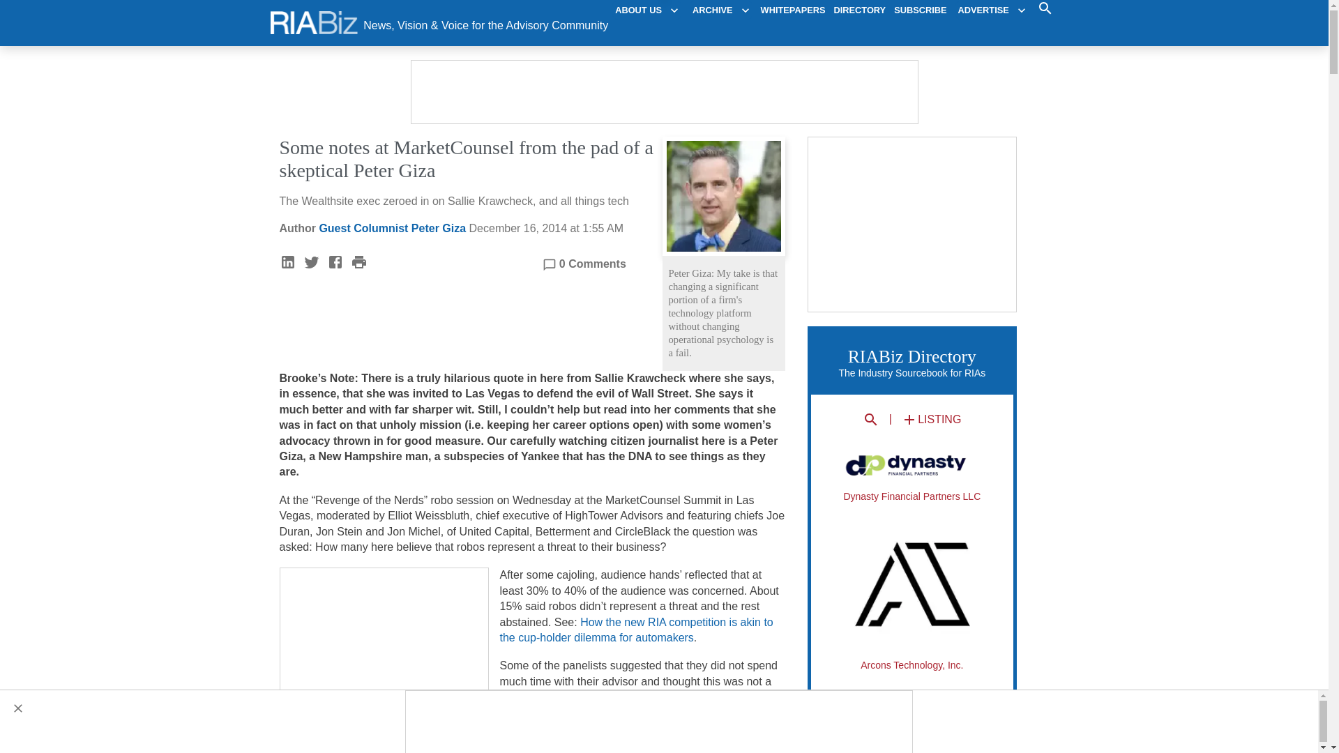 Image resolution: width=1339 pixels, height=753 pixels. Describe the element at coordinates (392, 227) in the screenshot. I see `Guest Columnist Peter Giza` at that location.